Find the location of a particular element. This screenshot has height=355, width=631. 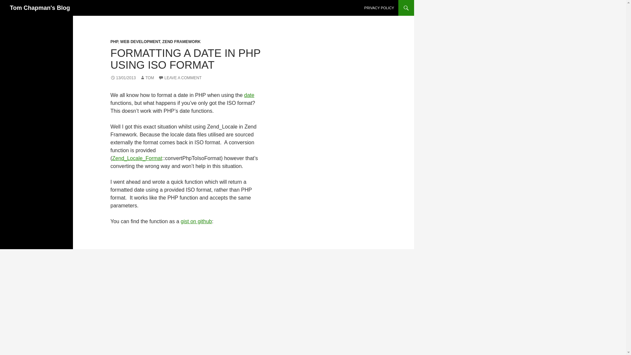

gist on github is located at coordinates (196, 221).